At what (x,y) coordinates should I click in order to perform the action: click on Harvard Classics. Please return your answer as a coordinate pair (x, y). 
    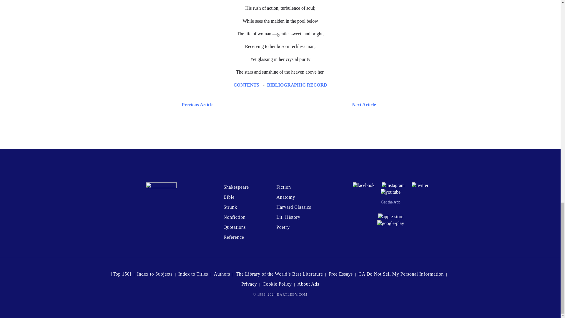
    Looking at the image, I should click on (294, 207).